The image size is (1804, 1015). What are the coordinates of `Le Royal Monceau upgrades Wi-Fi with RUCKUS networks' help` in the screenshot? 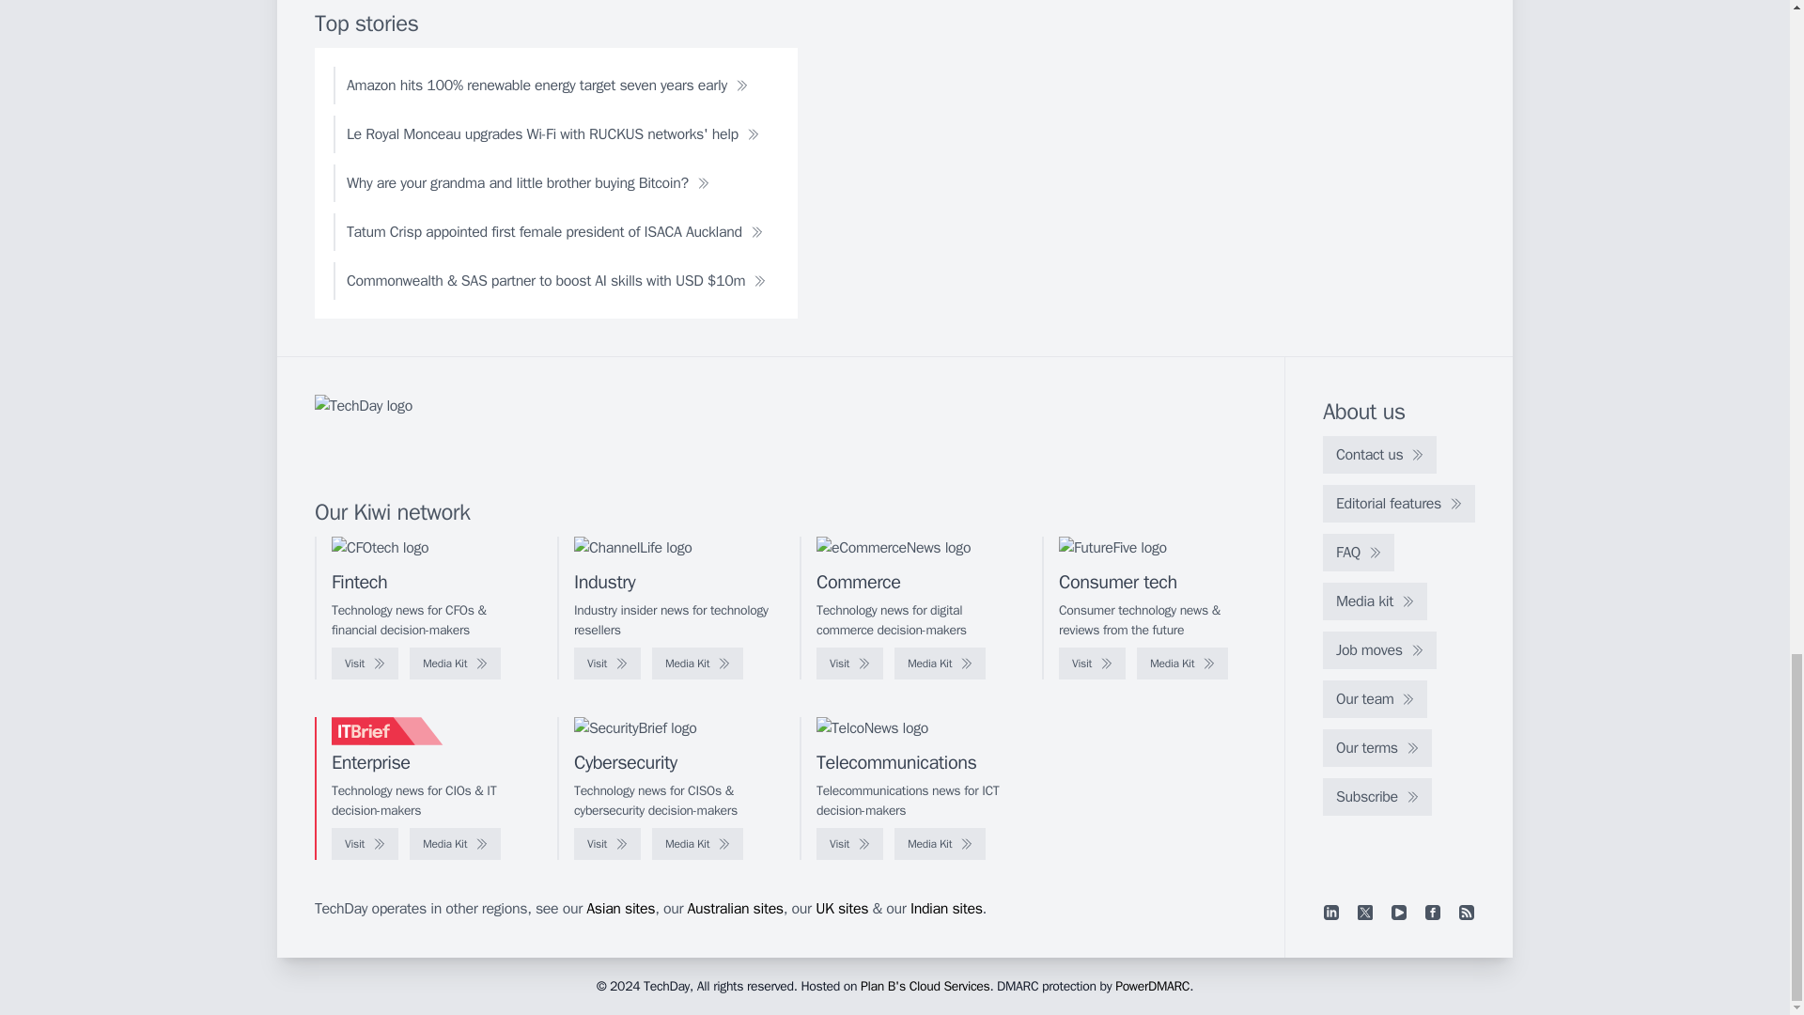 It's located at (552, 134).